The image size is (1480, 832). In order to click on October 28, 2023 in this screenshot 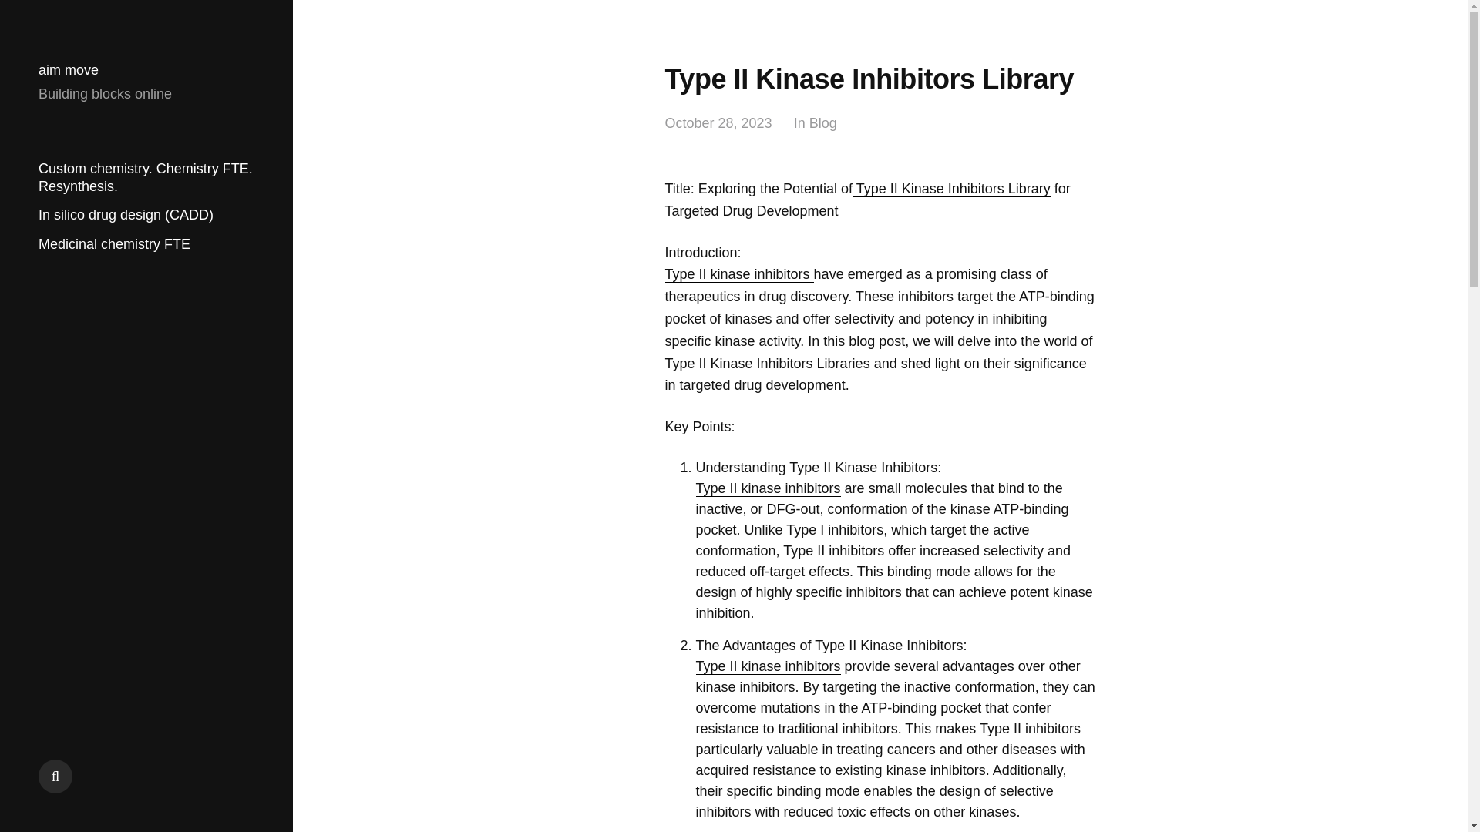, I will do `click(718, 123)`.